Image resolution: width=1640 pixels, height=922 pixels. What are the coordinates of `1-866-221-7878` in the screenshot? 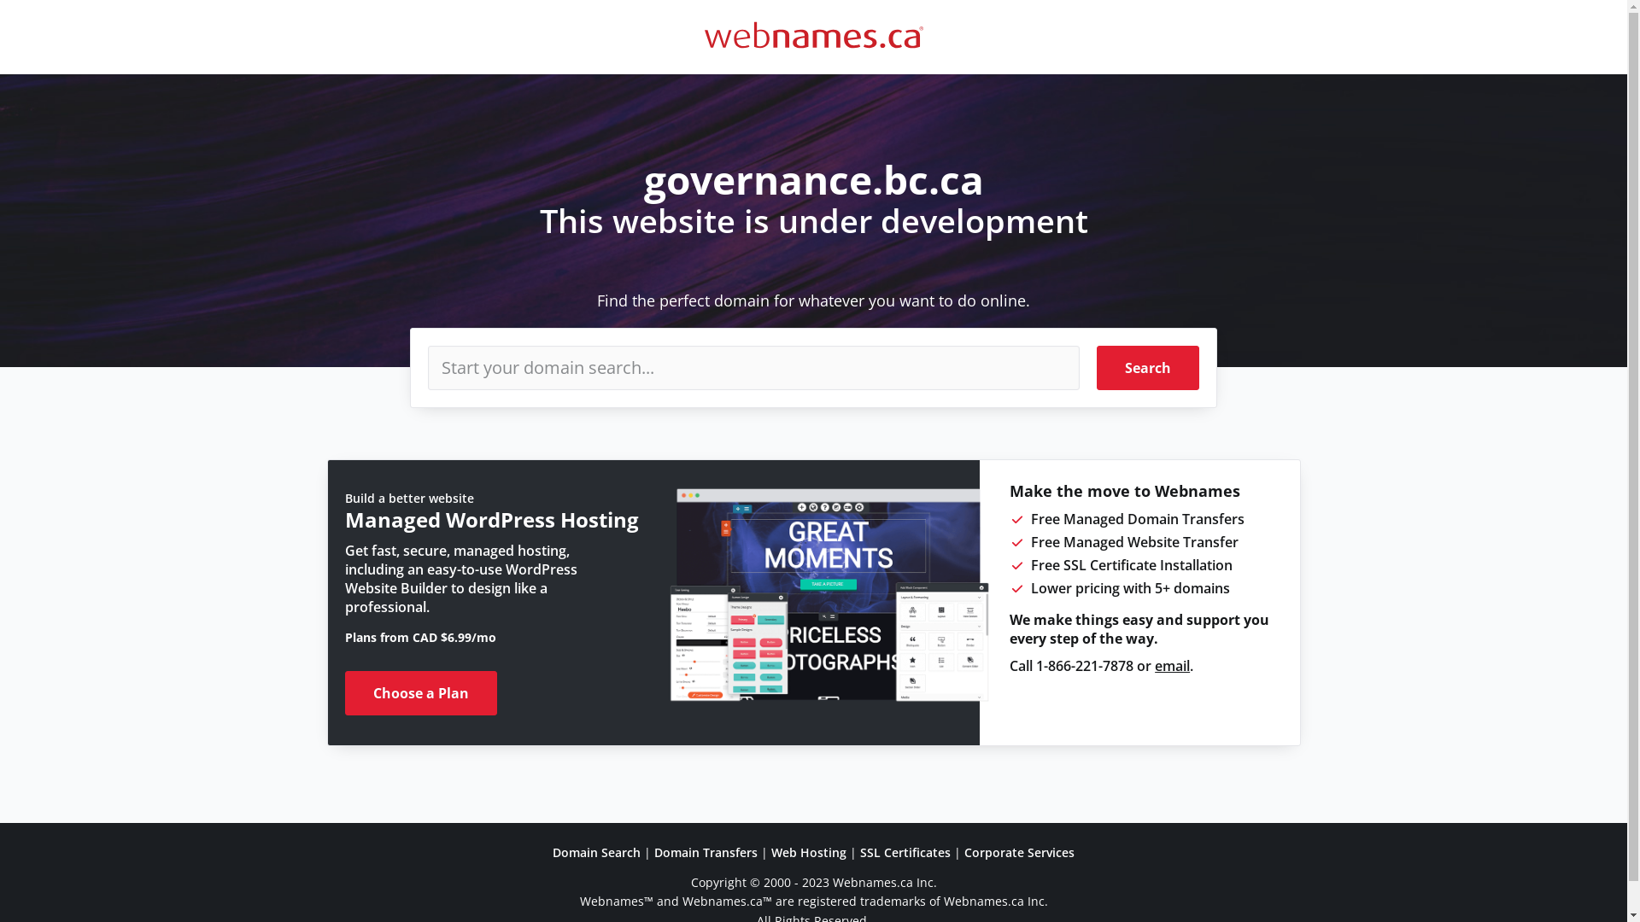 It's located at (1085, 666).